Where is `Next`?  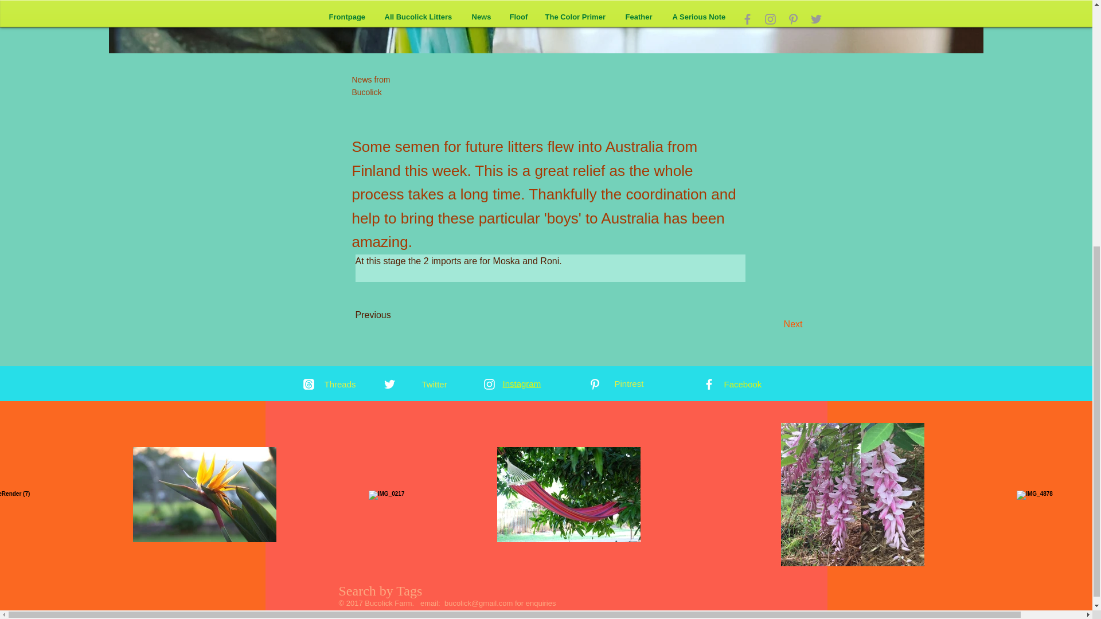 Next is located at coordinates (774, 324).